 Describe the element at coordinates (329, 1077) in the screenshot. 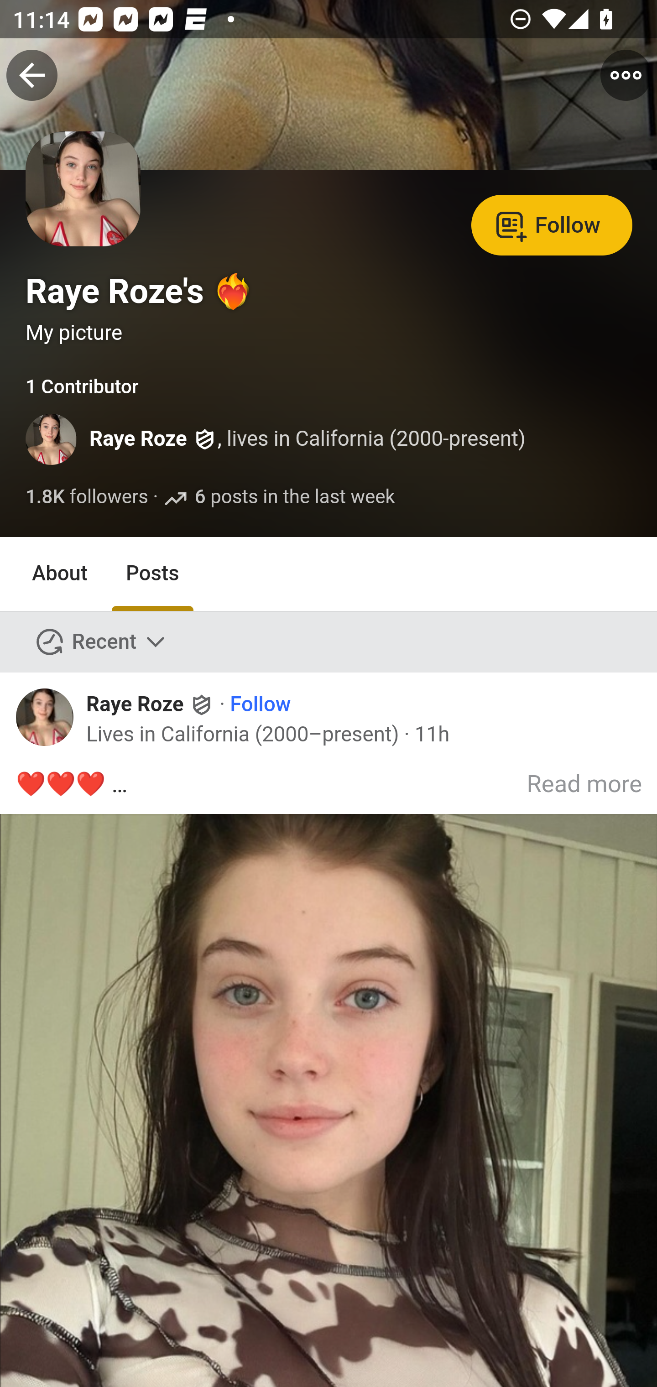

I see `❤❤❤   … Read more` at that location.